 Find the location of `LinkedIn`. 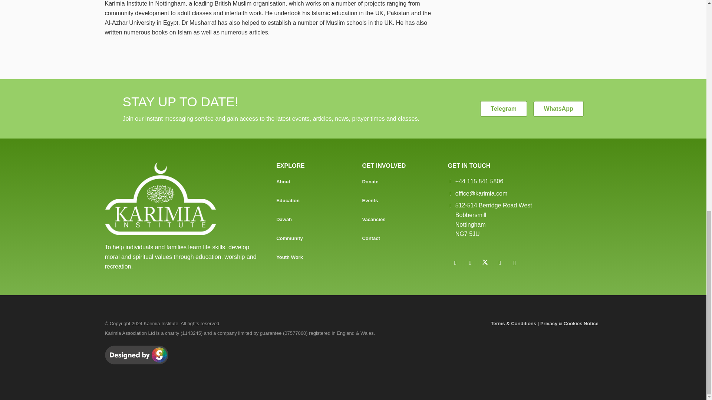

LinkedIn is located at coordinates (455, 263).